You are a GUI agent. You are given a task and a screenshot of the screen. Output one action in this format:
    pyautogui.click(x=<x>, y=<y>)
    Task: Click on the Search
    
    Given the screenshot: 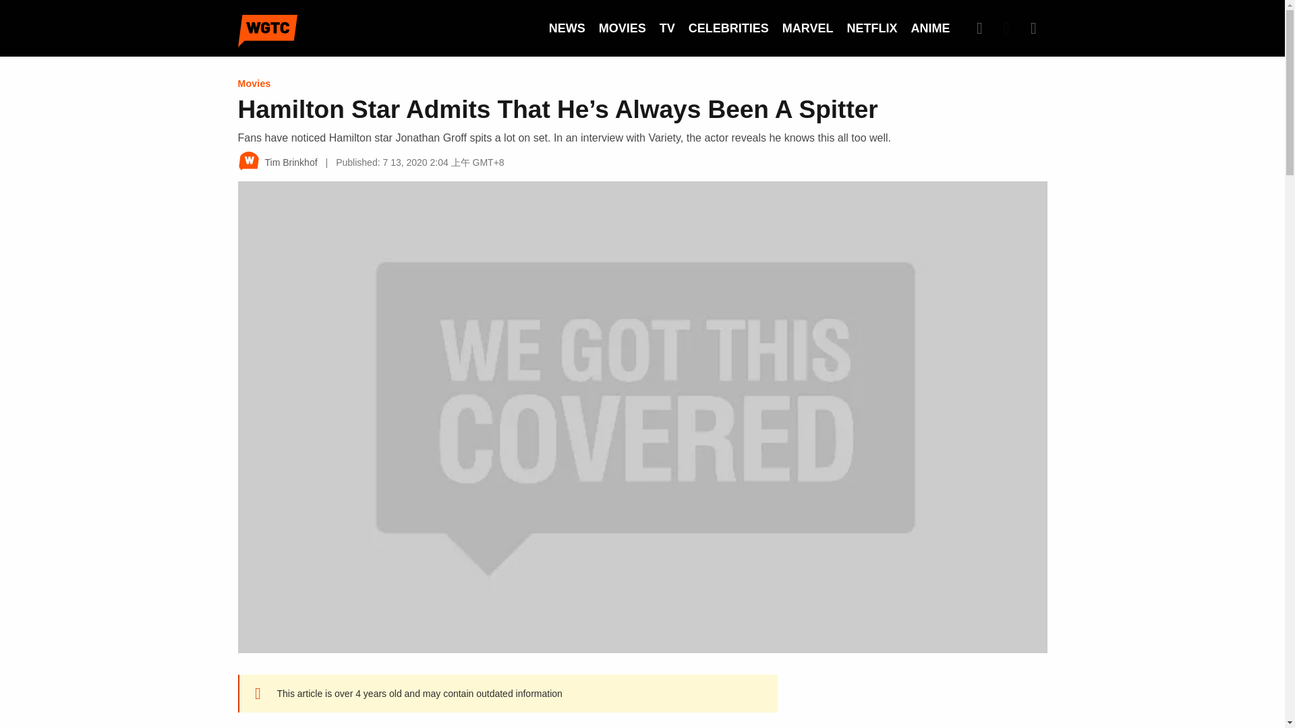 What is the action you would take?
    pyautogui.click(x=979, y=28)
    